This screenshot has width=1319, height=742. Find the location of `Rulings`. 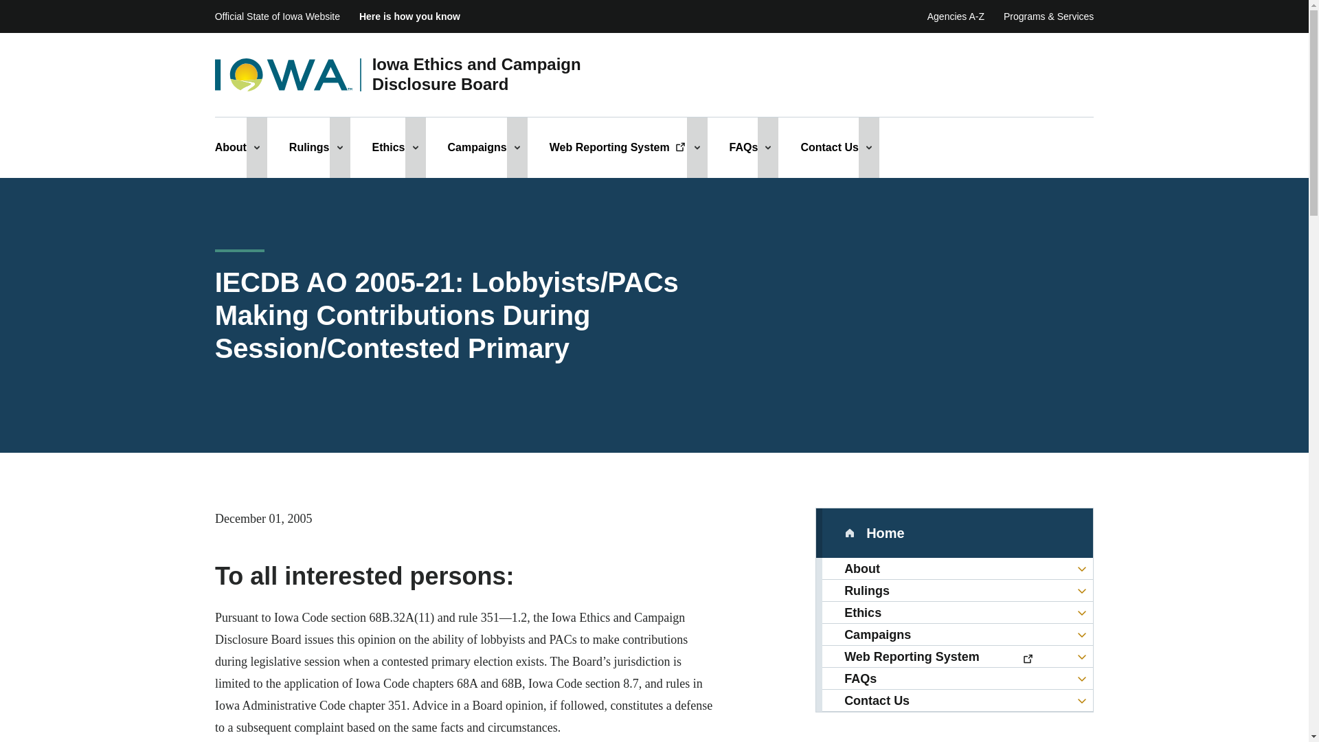

Rulings is located at coordinates (309, 147).